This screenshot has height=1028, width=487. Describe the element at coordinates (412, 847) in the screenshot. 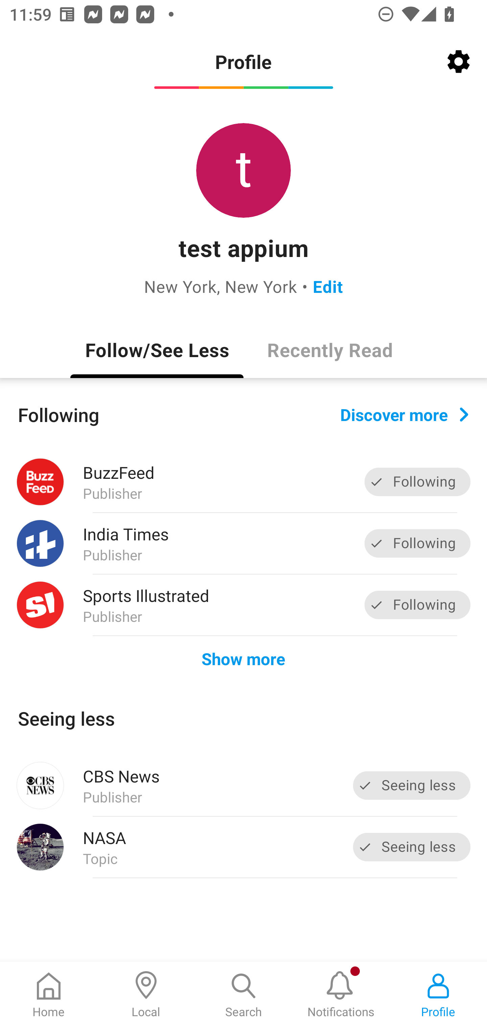

I see `Seeing less` at that location.